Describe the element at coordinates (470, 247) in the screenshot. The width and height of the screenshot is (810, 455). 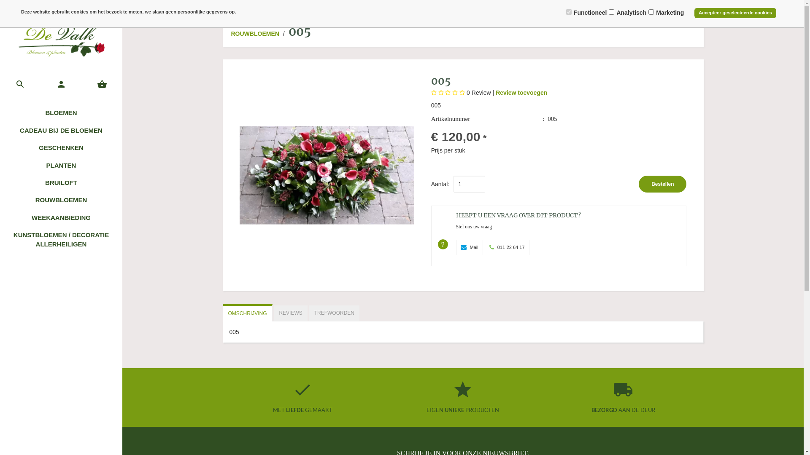
I see `Mail` at that location.